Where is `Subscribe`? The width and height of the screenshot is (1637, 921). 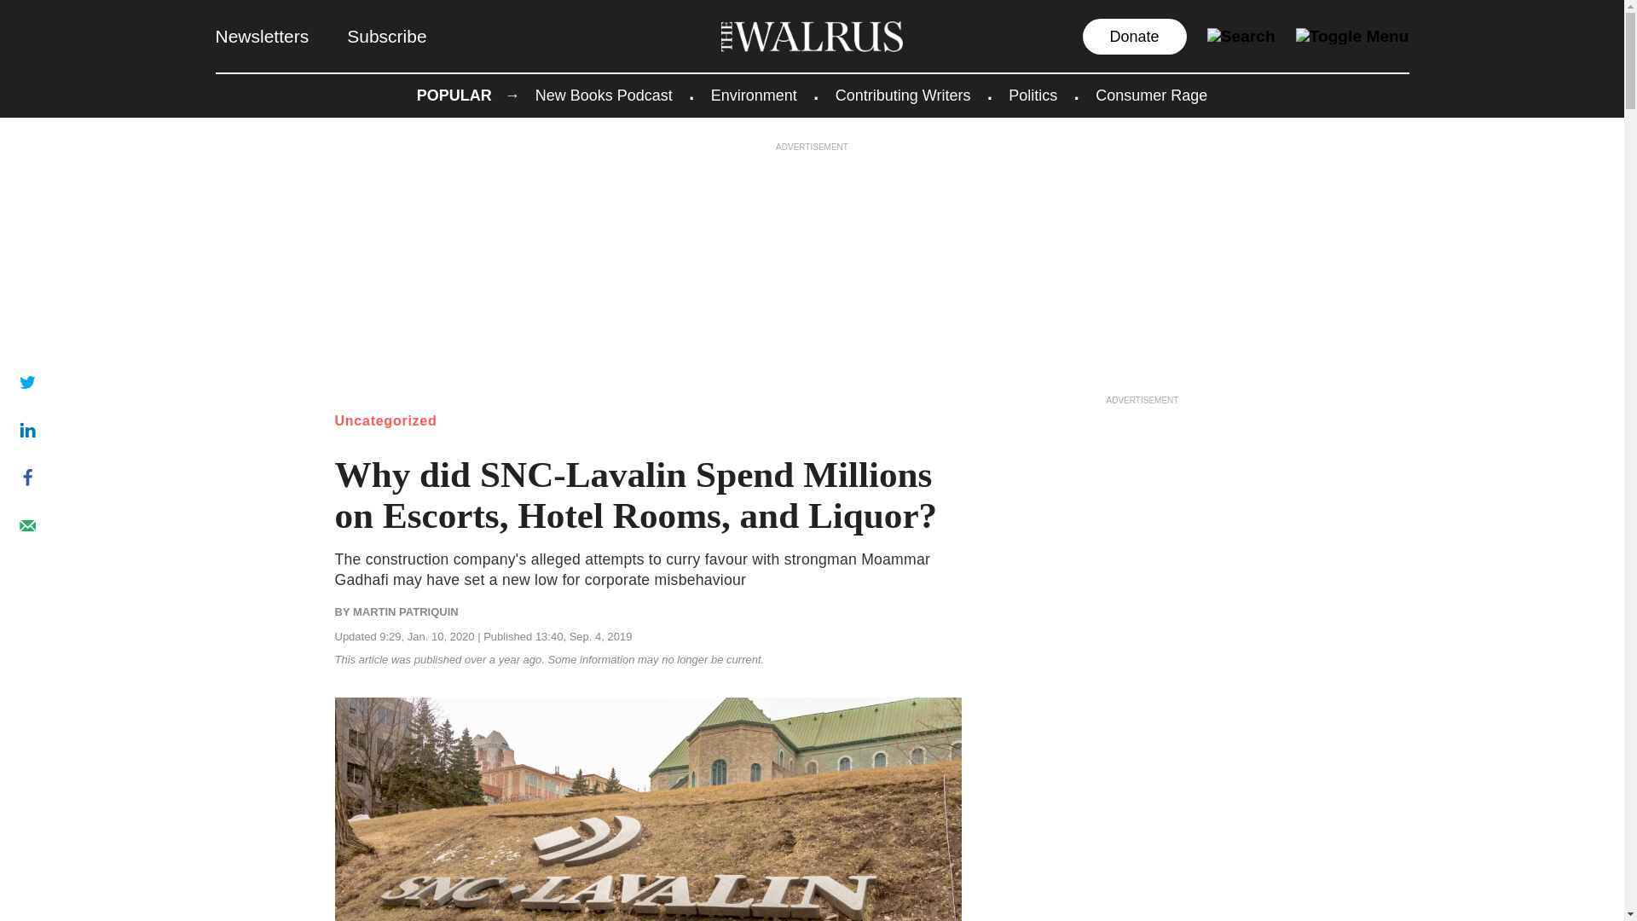 Subscribe is located at coordinates (386, 36).